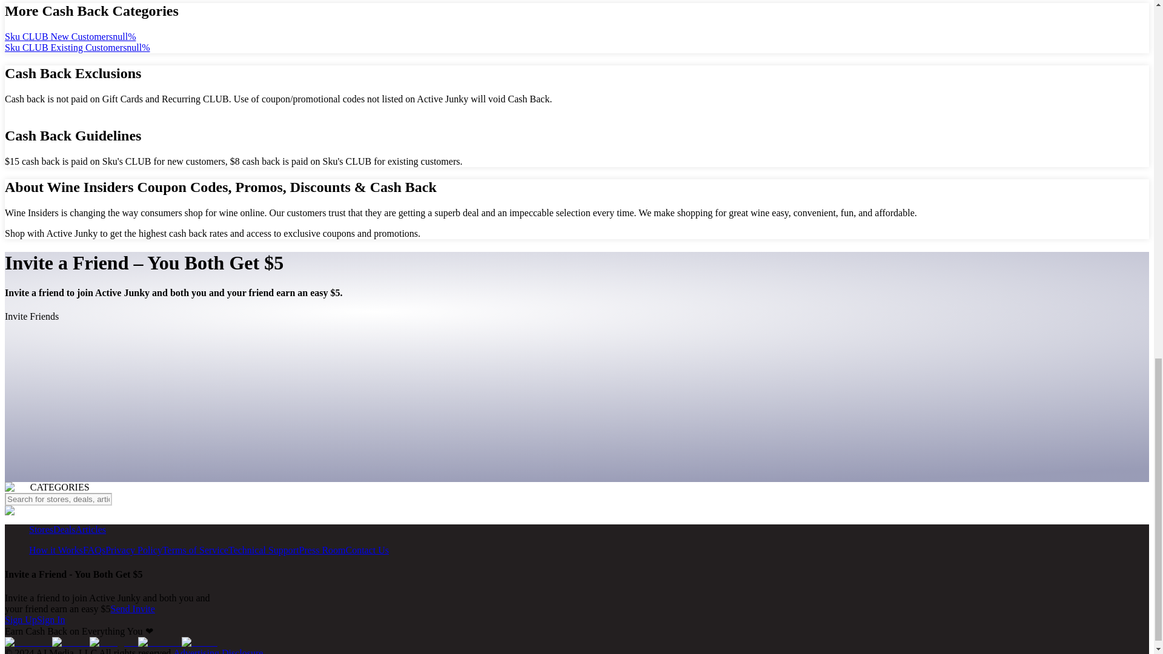  What do you see at coordinates (56, 550) in the screenshot?
I see `How it Works` at bounding box center [56, 550].